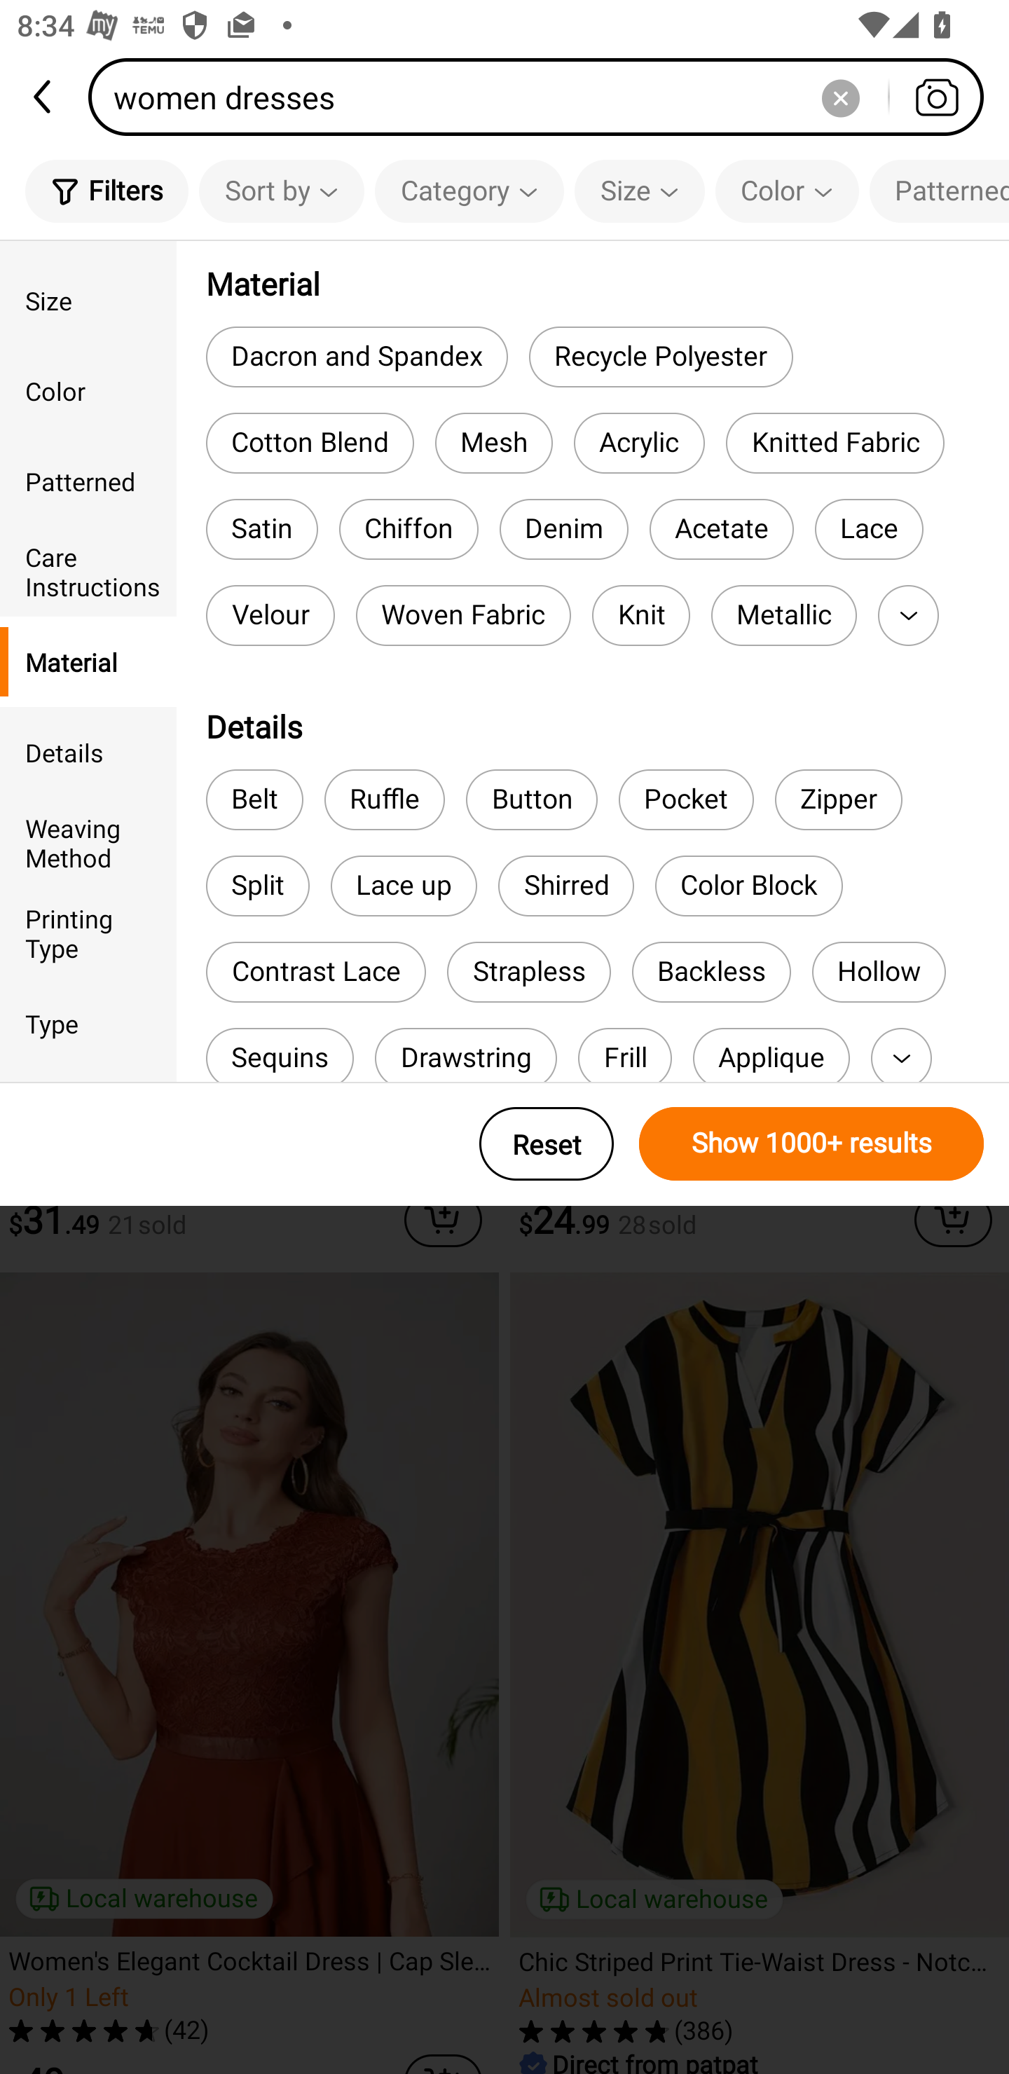 The image size is (1009, 2074). Describe the element at coordinates (254, 799) in the screenshot. I see `Belt` at that location.